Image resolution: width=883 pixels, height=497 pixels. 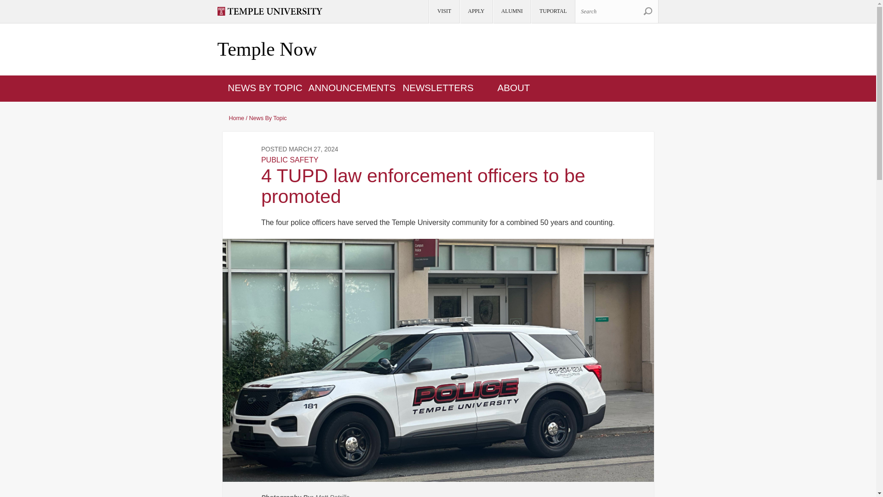 What do you see at coordinates (552, 12) in the screenshot?
I see `TUPORTAL` at bounding box center [552, 12].